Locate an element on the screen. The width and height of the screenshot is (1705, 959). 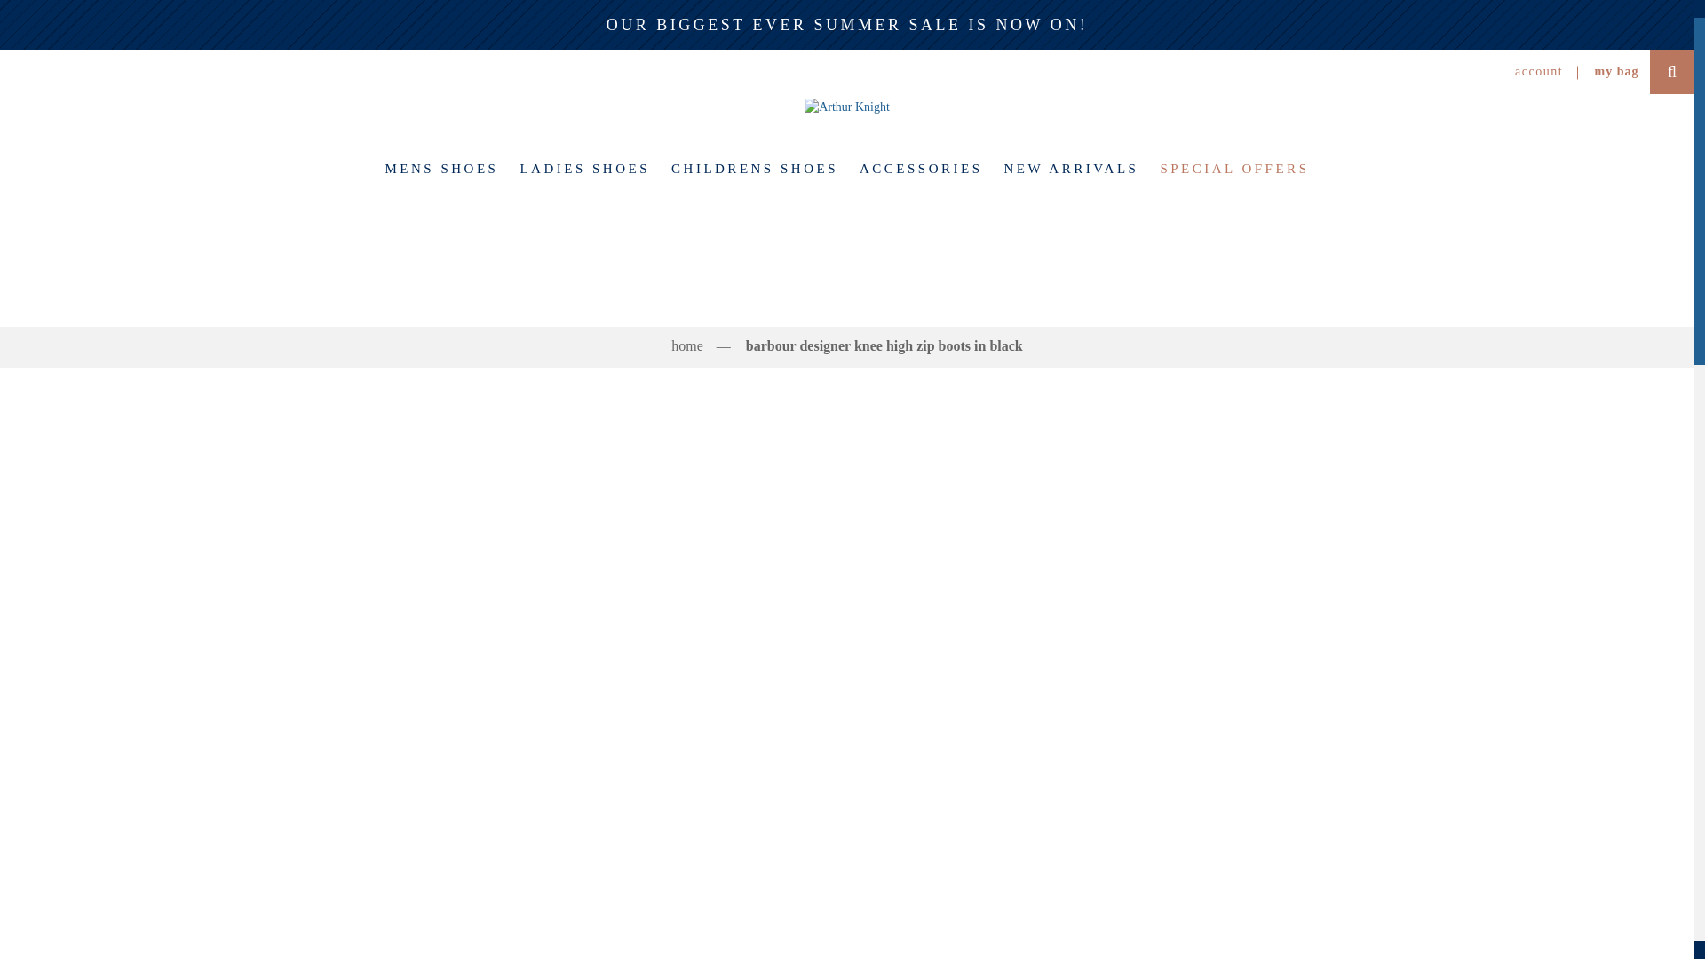
my bag is located at coordinates (1616, 71).